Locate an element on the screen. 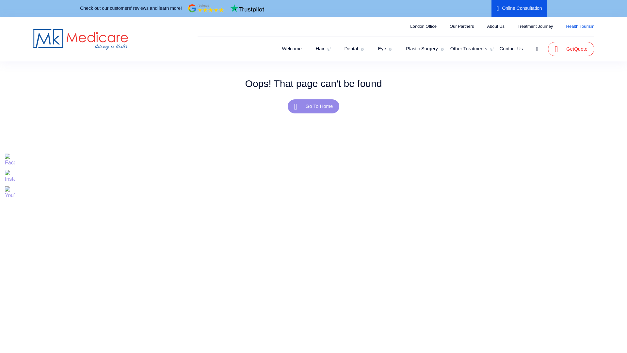 The height and width of the screenshot is (353, 627). Treatment Journey is located at coordinates (535, 26).